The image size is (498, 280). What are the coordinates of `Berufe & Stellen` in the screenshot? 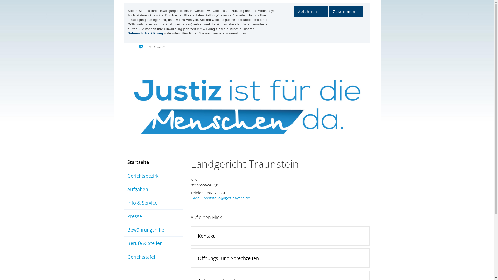 It's located at (153, 243).